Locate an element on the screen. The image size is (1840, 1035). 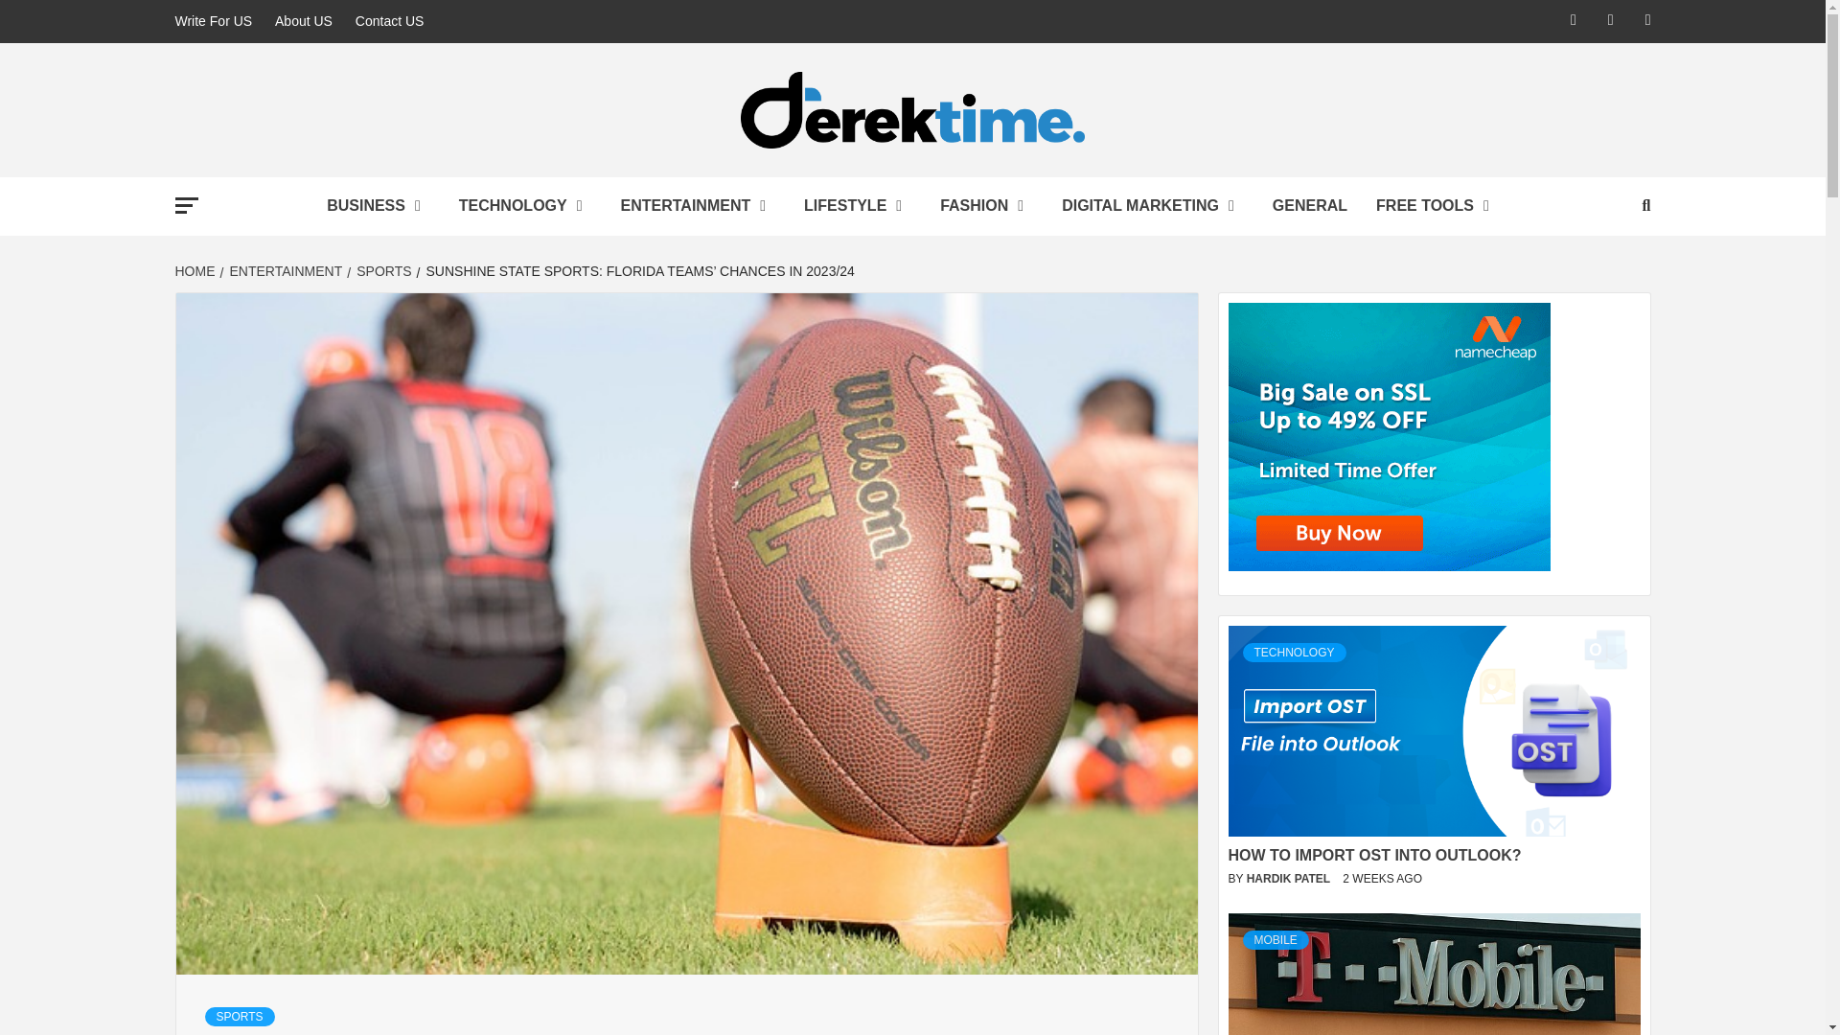
About US is located at coordinates (303, 21).